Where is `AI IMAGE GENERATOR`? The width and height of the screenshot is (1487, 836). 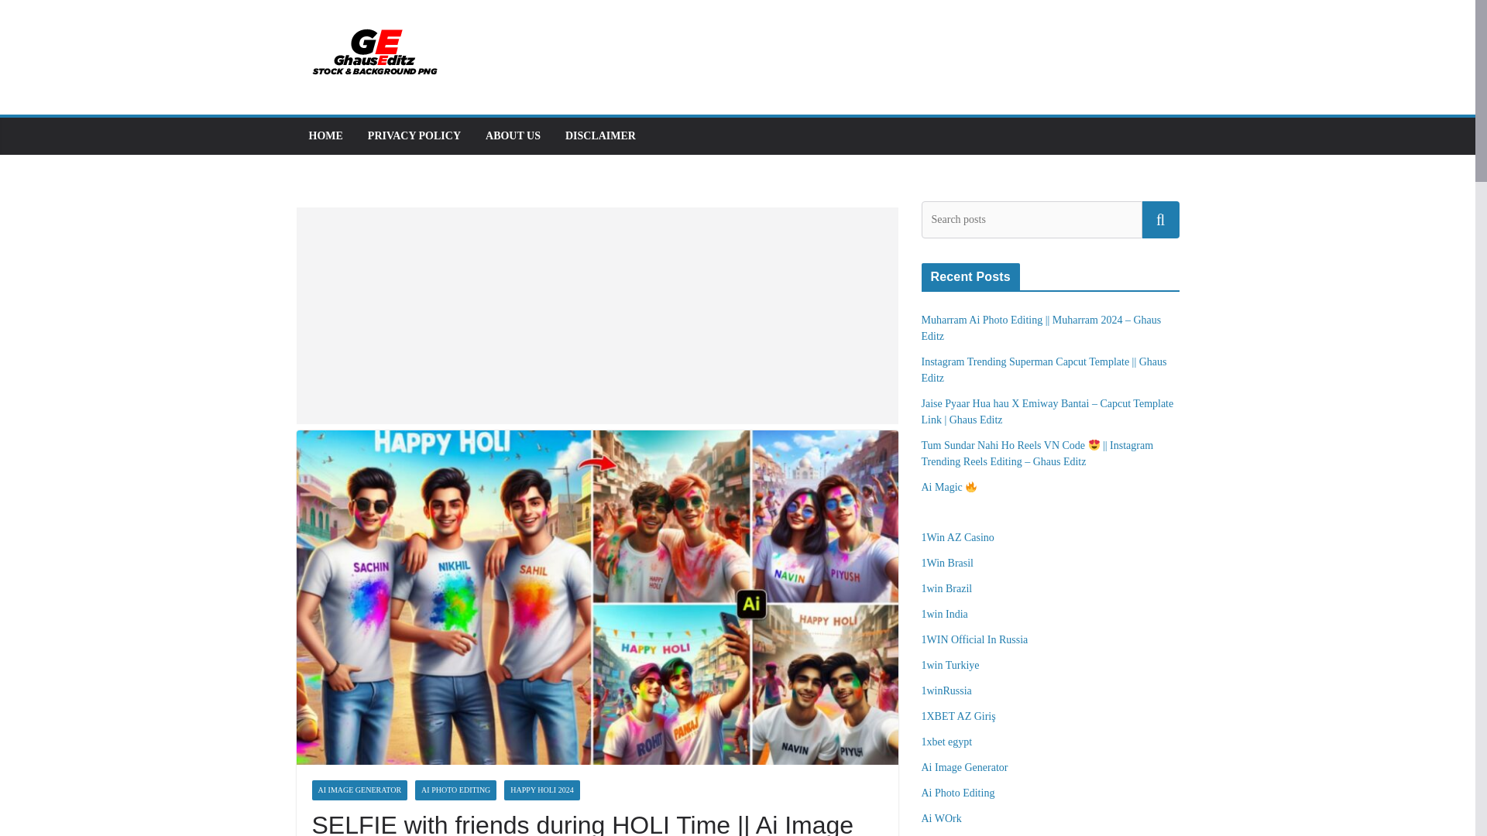
AI IMAGE GENERATOR is located at coordinates (359, 790).